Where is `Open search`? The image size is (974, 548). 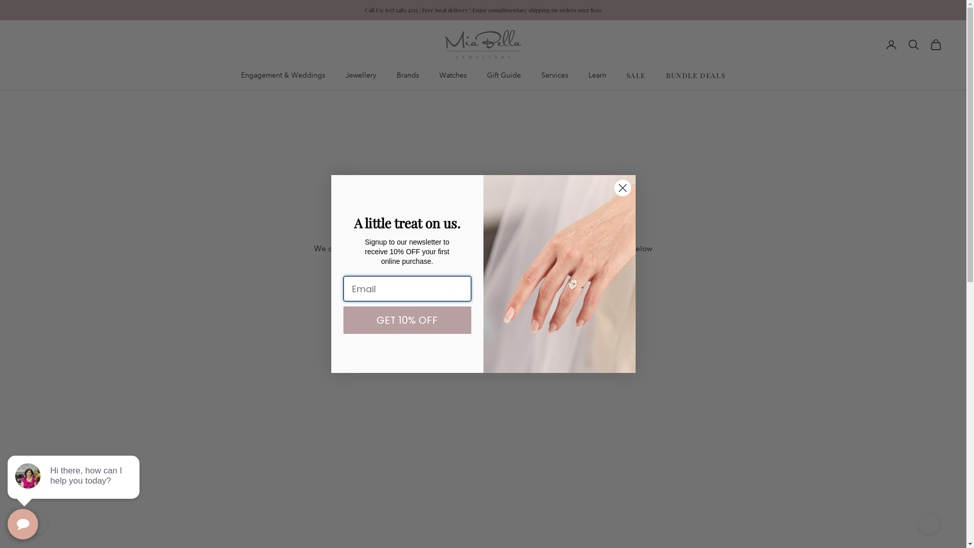
Open search is located at coordinates (914, 45).